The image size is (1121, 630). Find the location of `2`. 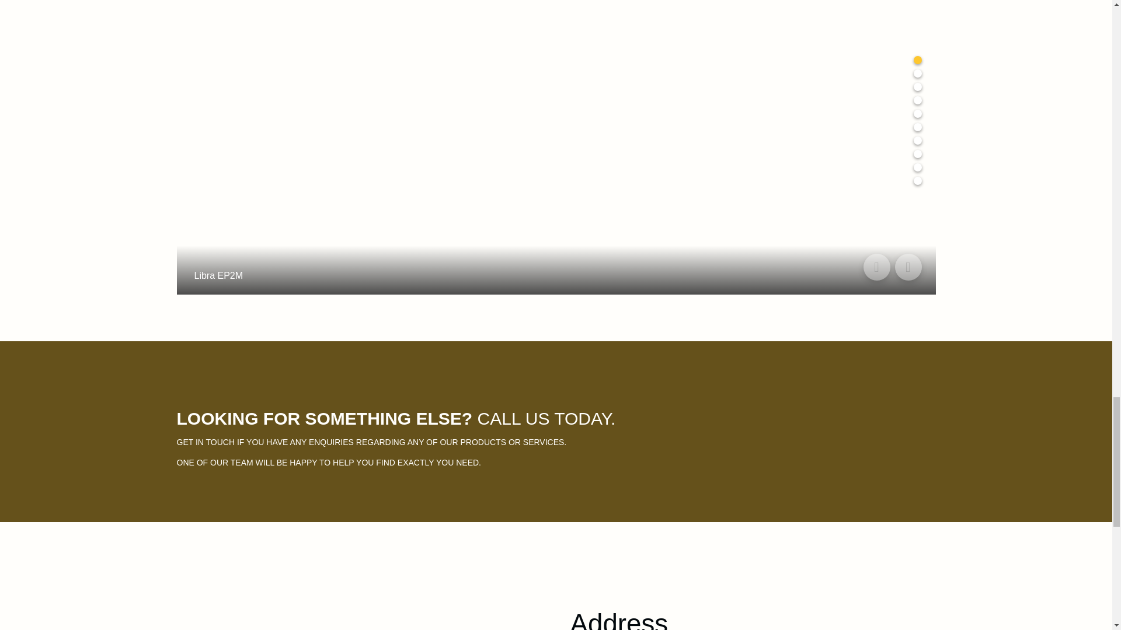

2 is located at coordinates (917, 73).